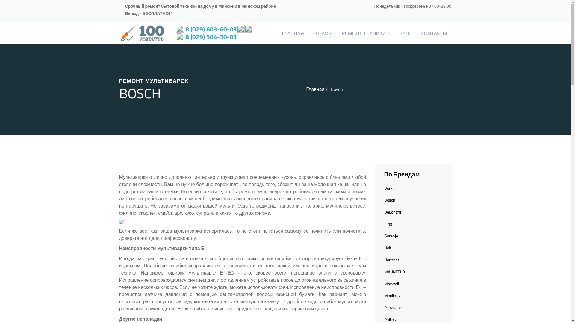 This screenshot has width=575, height=323. Describe the element at coordinates (162, 22) in the screenshot. I see `8 (029) 603-60-03` at that location.